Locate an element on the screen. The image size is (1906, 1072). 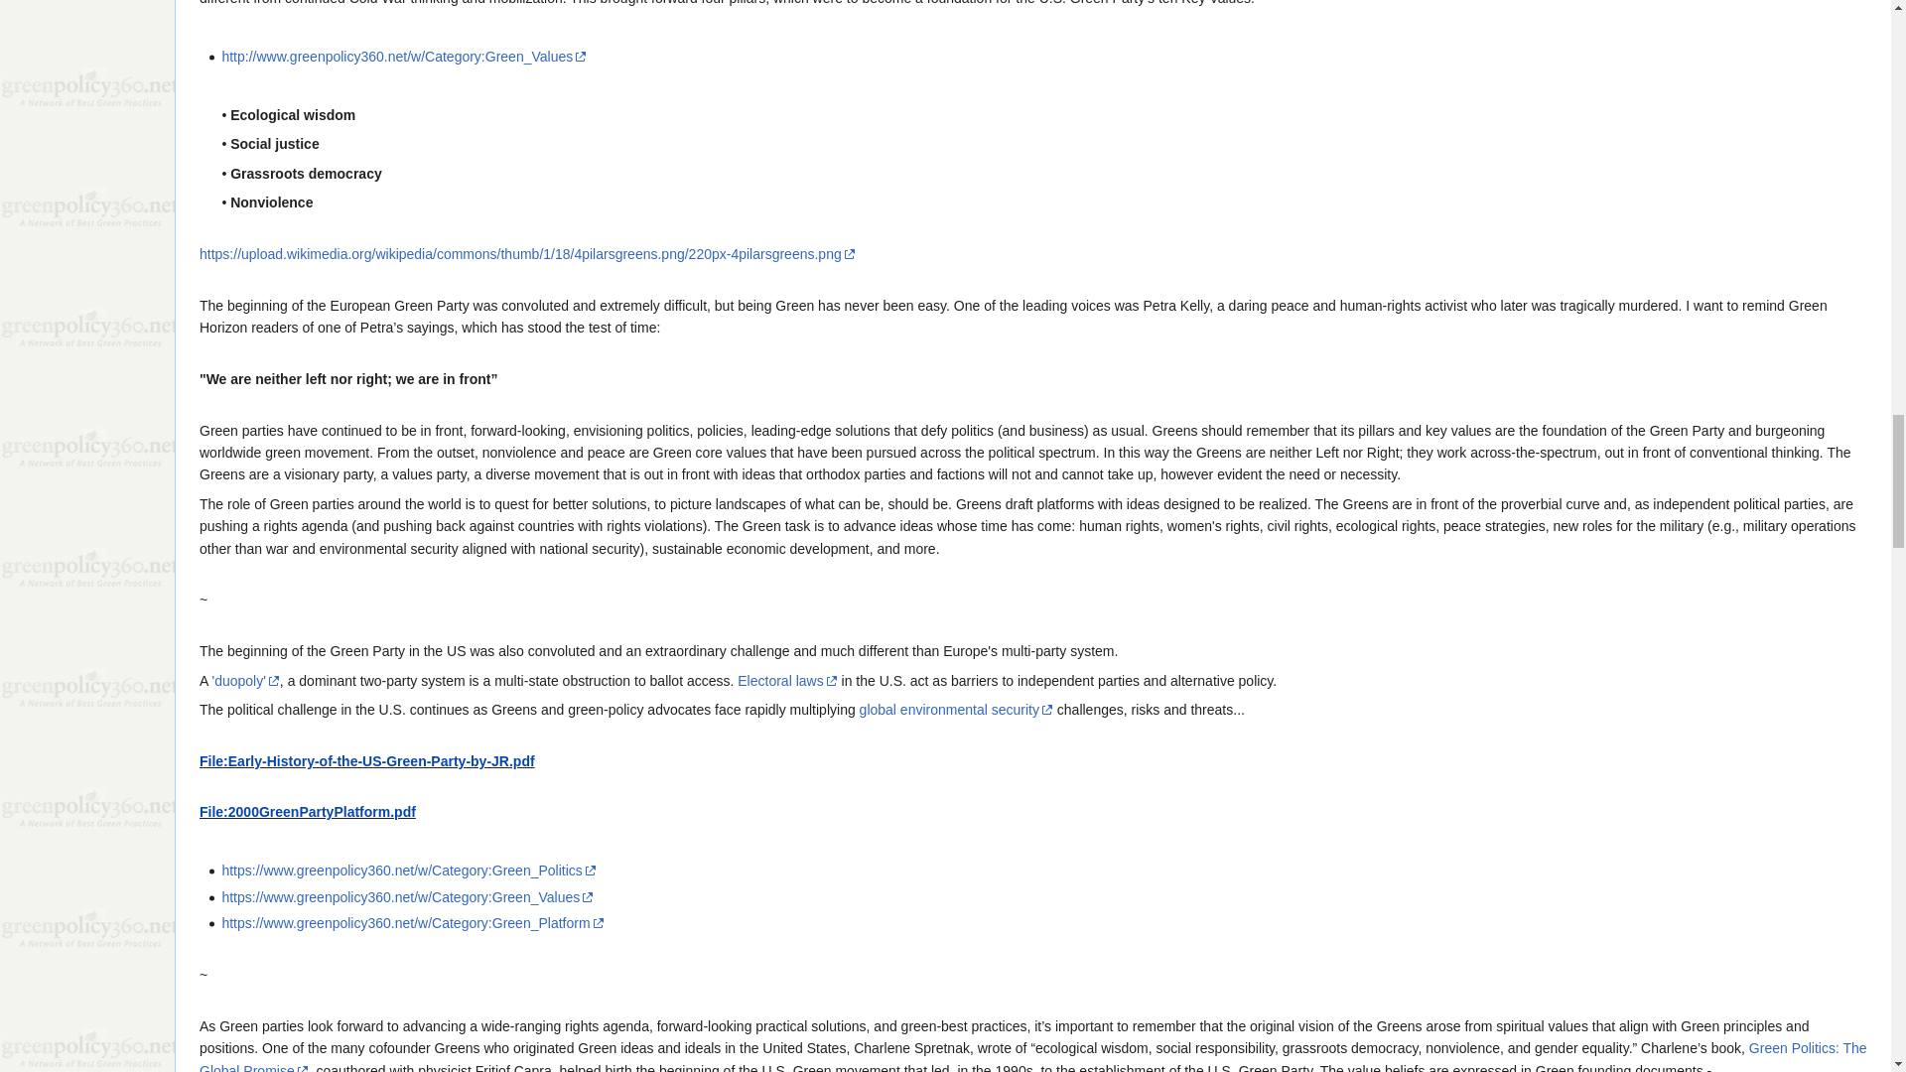
File:Early-History-of-the-US-Green-Party-by-JR.pdf is located at coordinates (367, 761).